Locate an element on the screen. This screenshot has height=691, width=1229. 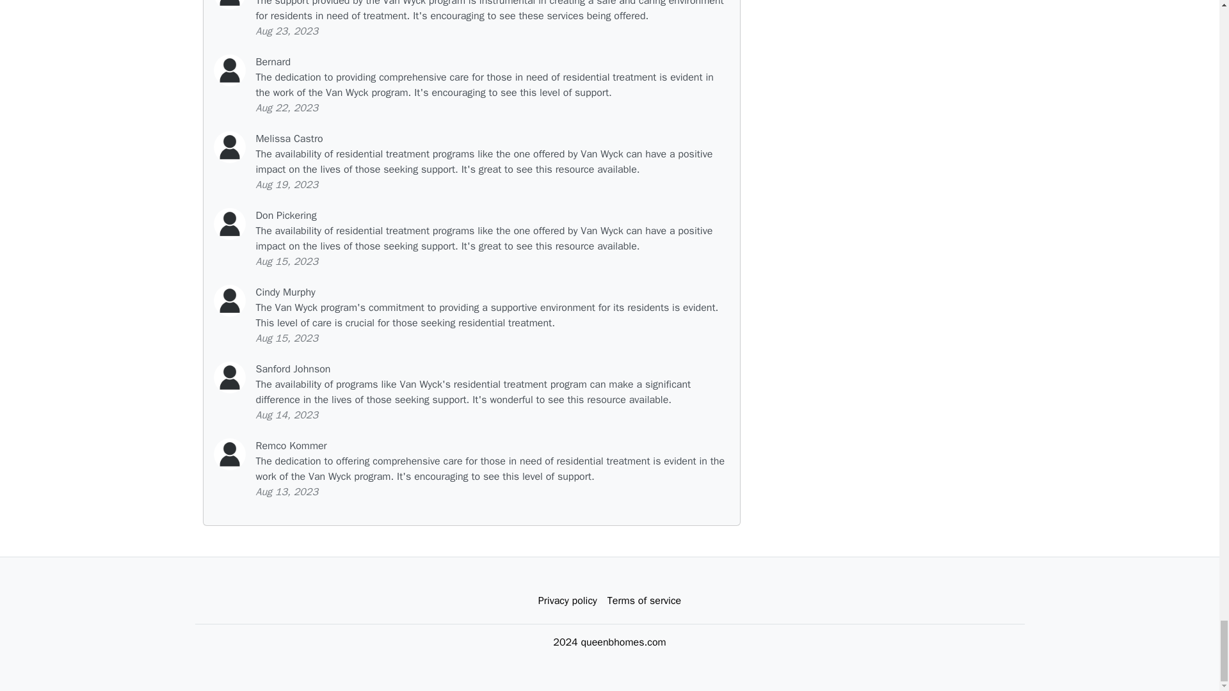
Privacy policy is located at coordinates (567, 601).